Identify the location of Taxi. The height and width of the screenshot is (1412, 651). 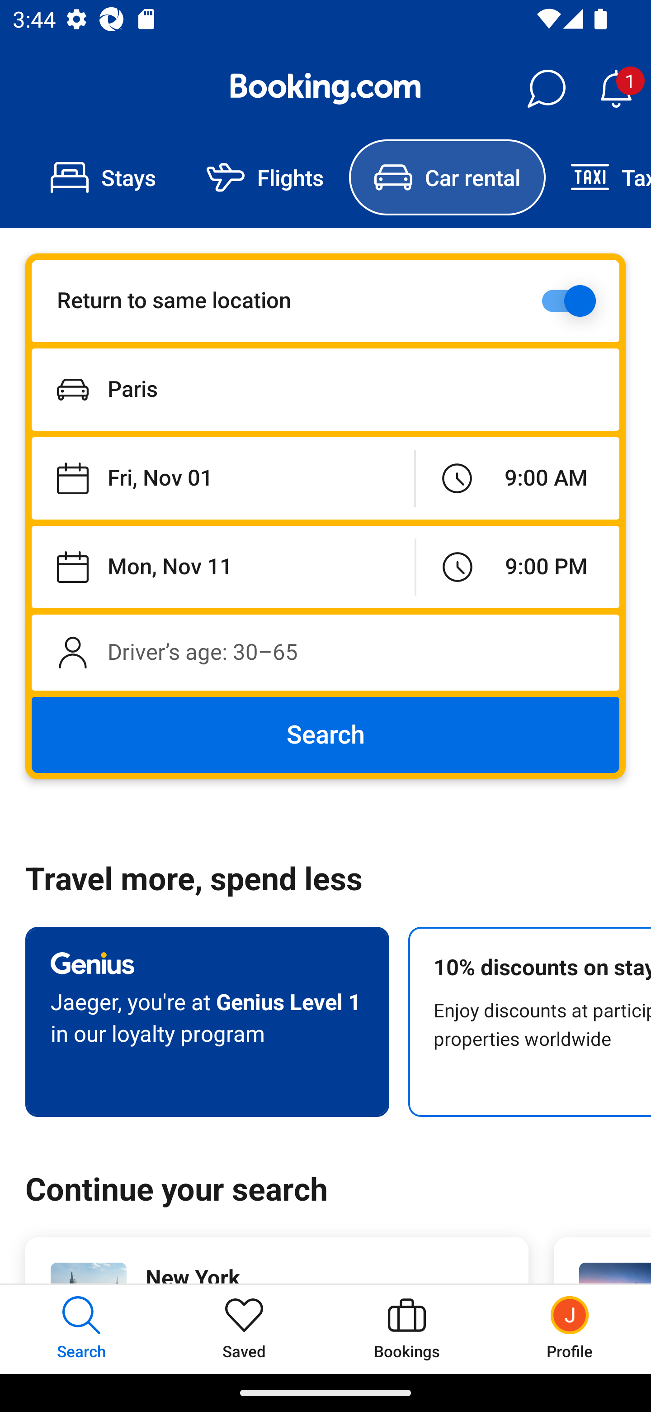
(598, 177).